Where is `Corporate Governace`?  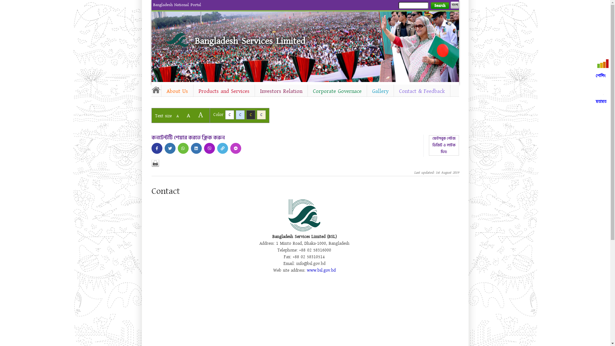
Corporate Governace is located at coordinates (337, 91).